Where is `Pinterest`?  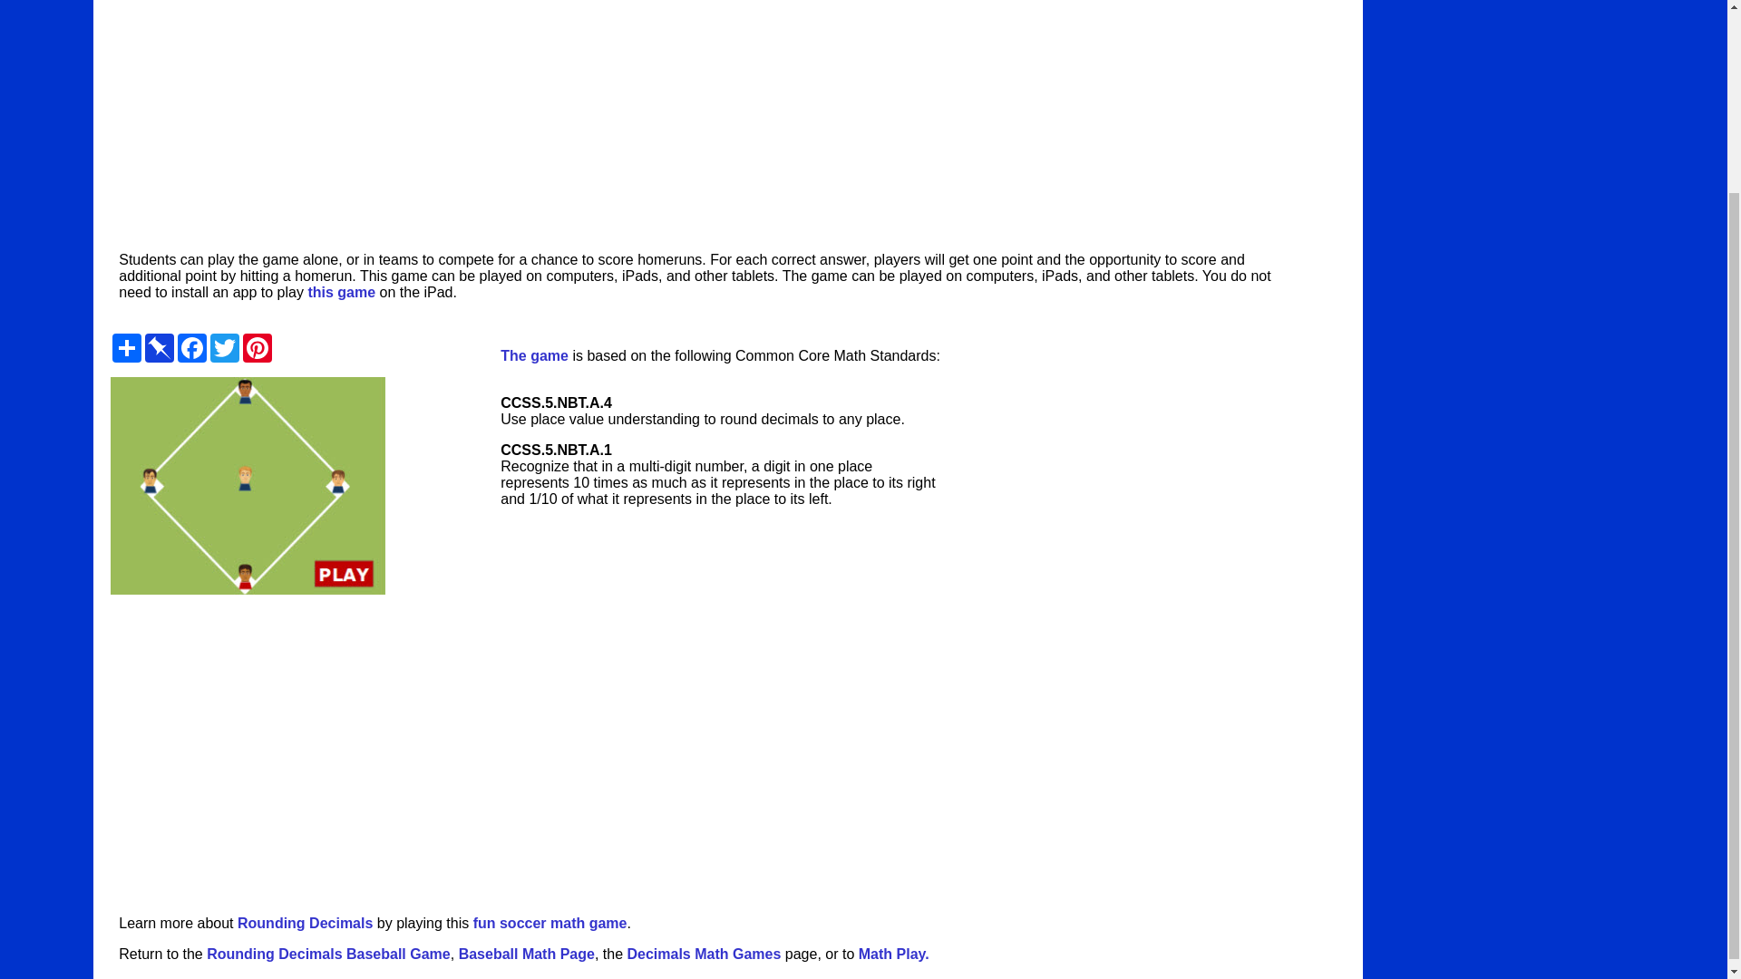
Pinterest is located at coordinates (258, 348).